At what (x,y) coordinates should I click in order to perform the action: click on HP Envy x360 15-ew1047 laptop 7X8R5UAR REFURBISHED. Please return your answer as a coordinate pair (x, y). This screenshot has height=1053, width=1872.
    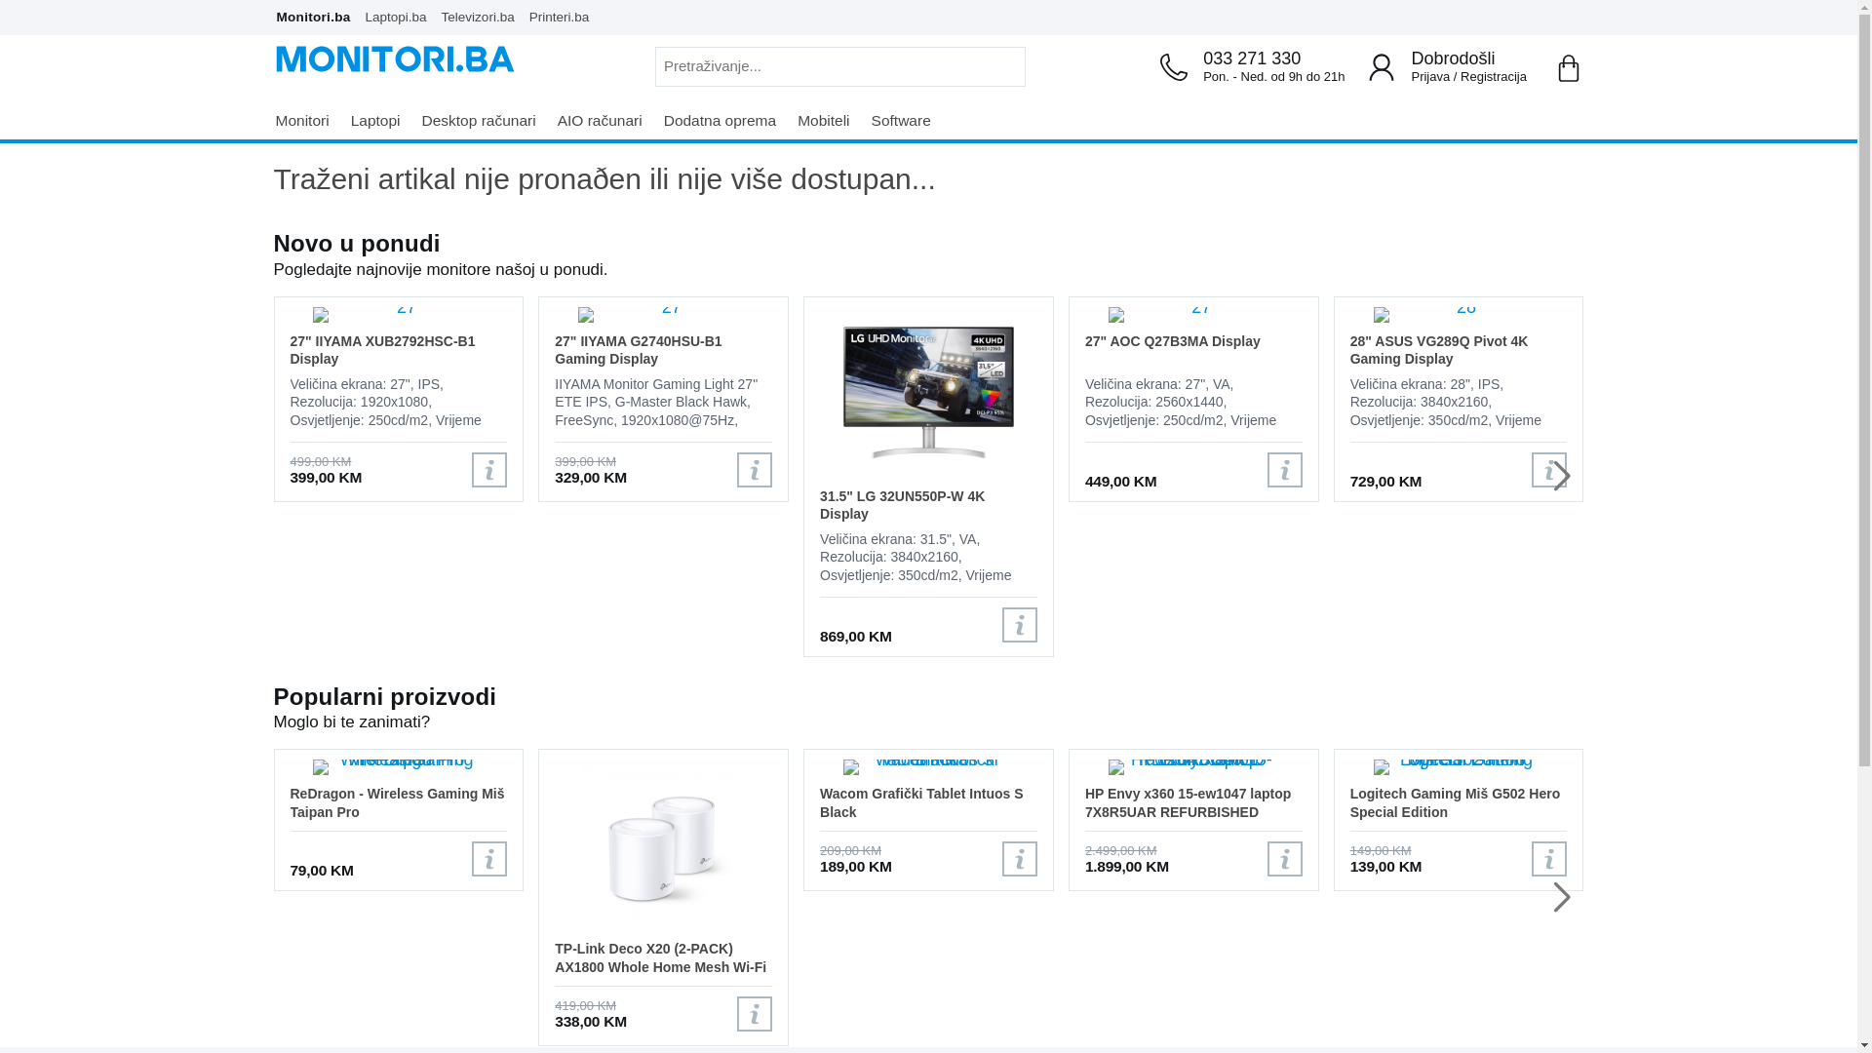
    Looking at the image, I should click on (1193, 803).